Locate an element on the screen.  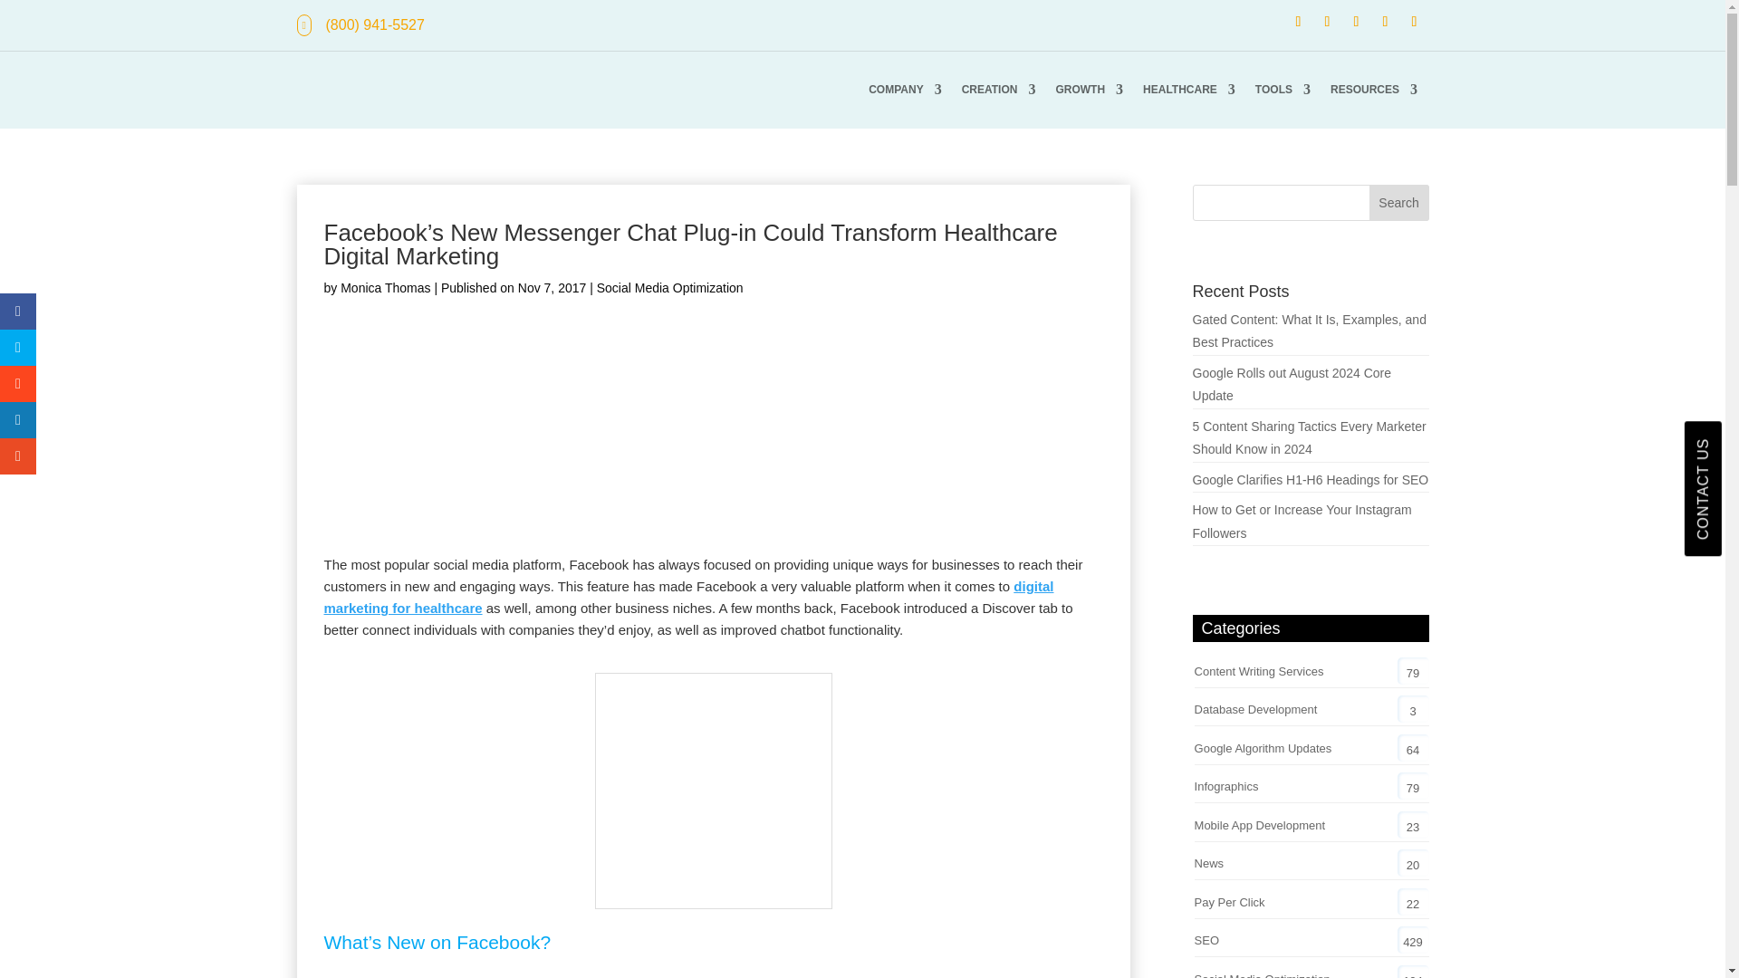
Follow is located at coordinates (1415, 21).